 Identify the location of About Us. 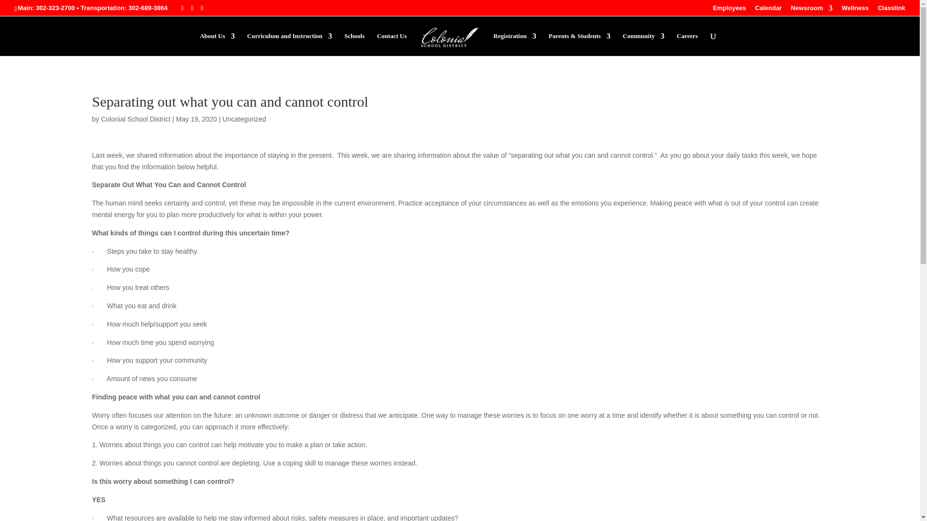
(217, 44).